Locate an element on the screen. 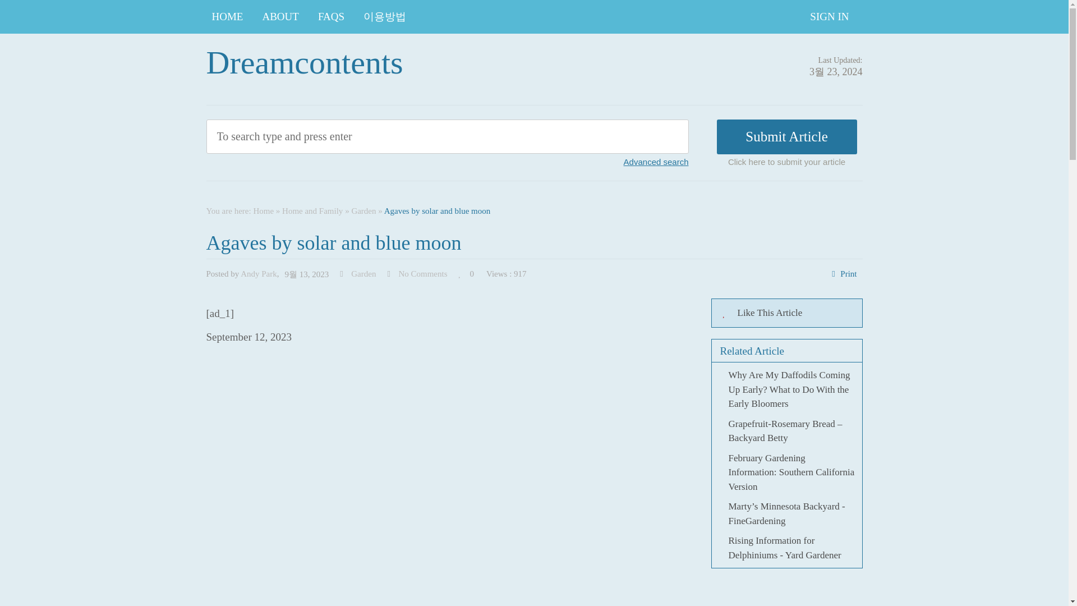  Rising Information for Delphiniums - Yard Gardener is located at coordinates (784, 548).